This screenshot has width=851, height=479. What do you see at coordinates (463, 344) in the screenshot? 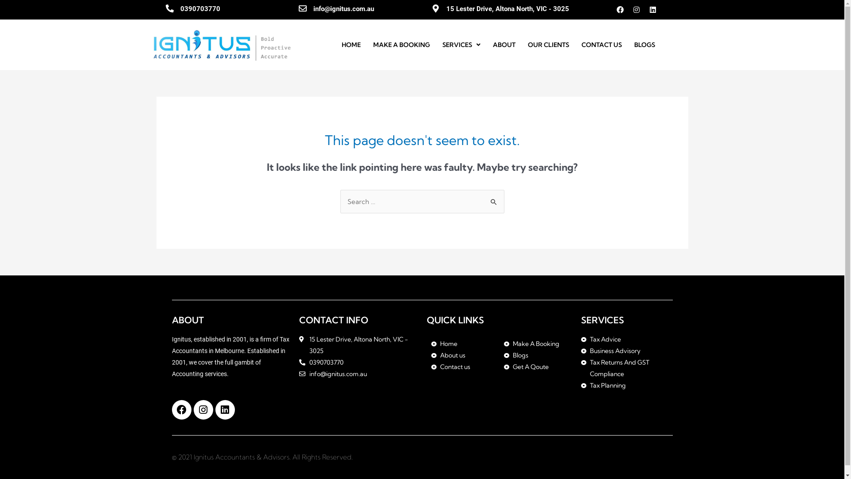
I see `Home` at bounding box center [463, 344].